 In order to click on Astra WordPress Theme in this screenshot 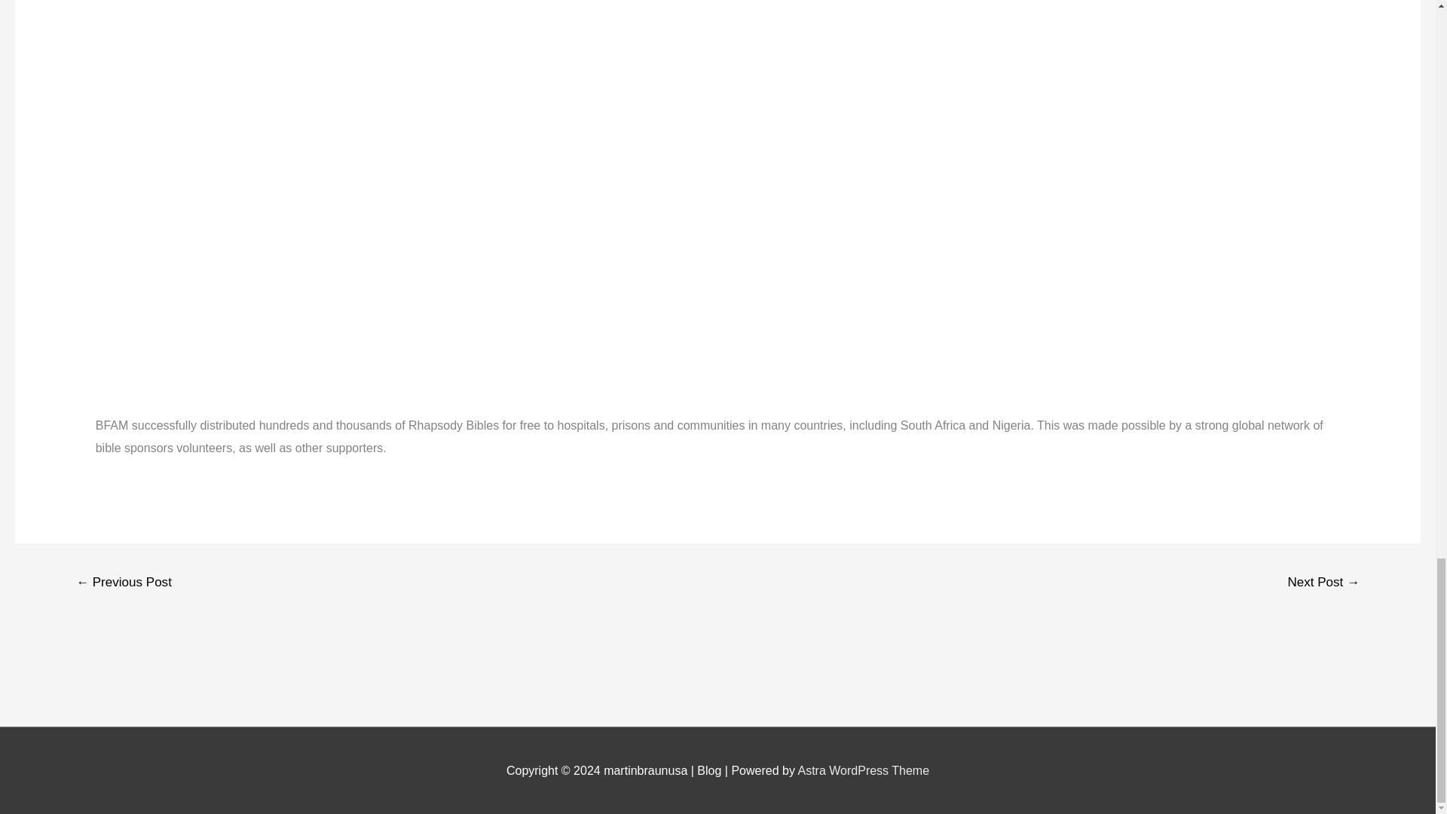, I will do `click(862, 770)`.